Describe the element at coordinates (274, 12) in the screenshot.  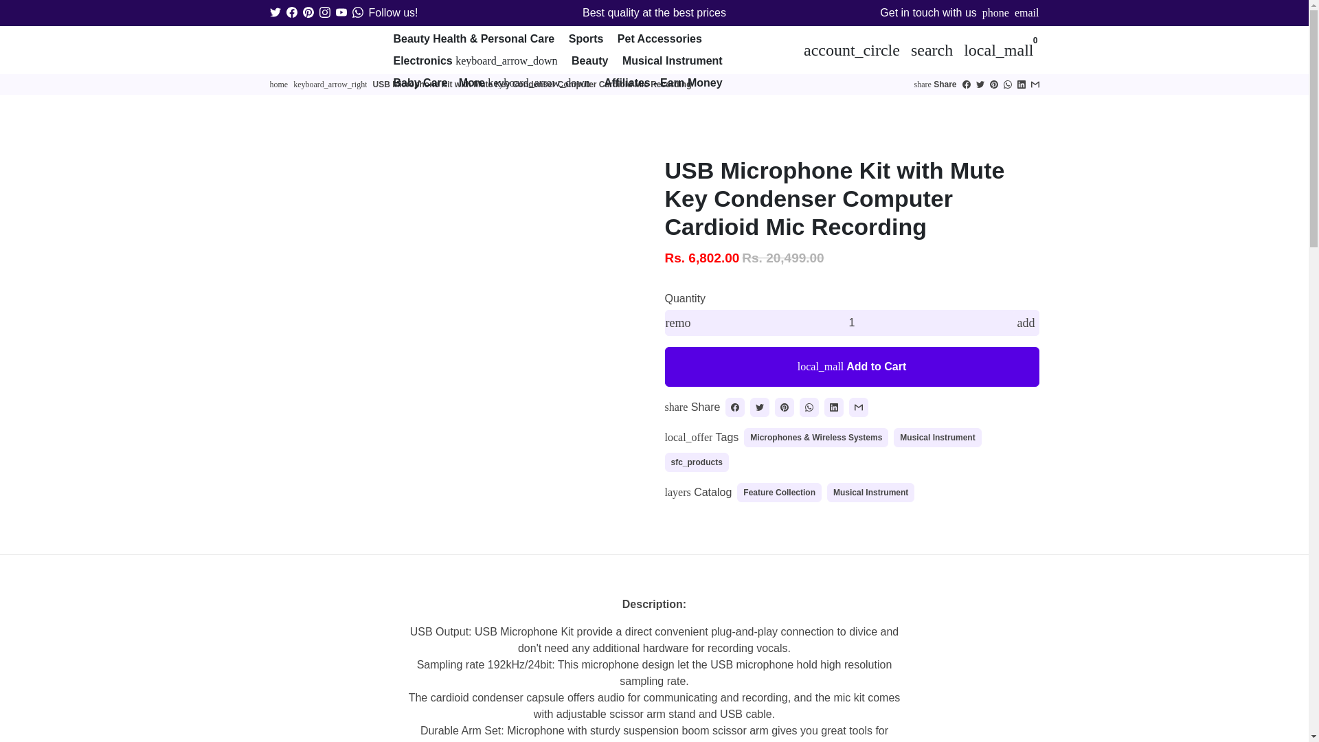
I see `ikabestbuy on Twitter` at that location.